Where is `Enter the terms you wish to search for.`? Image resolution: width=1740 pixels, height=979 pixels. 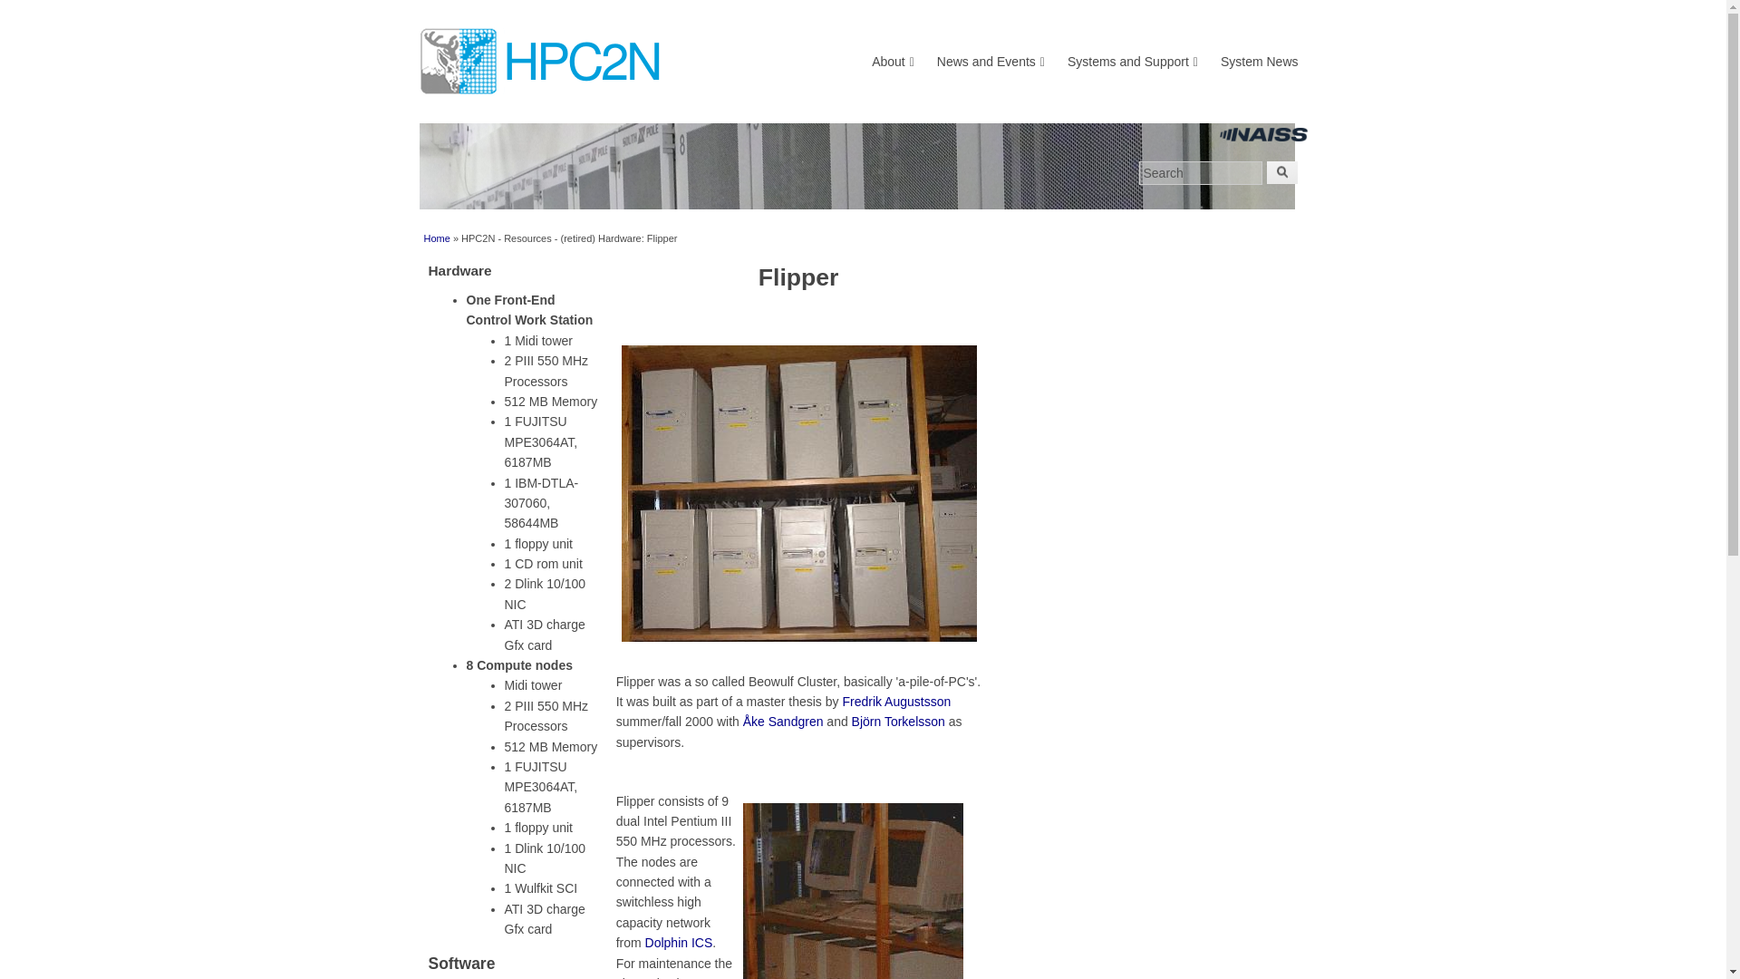 Enter the terms you wish to search for. is located at coordinates (1200, 173).